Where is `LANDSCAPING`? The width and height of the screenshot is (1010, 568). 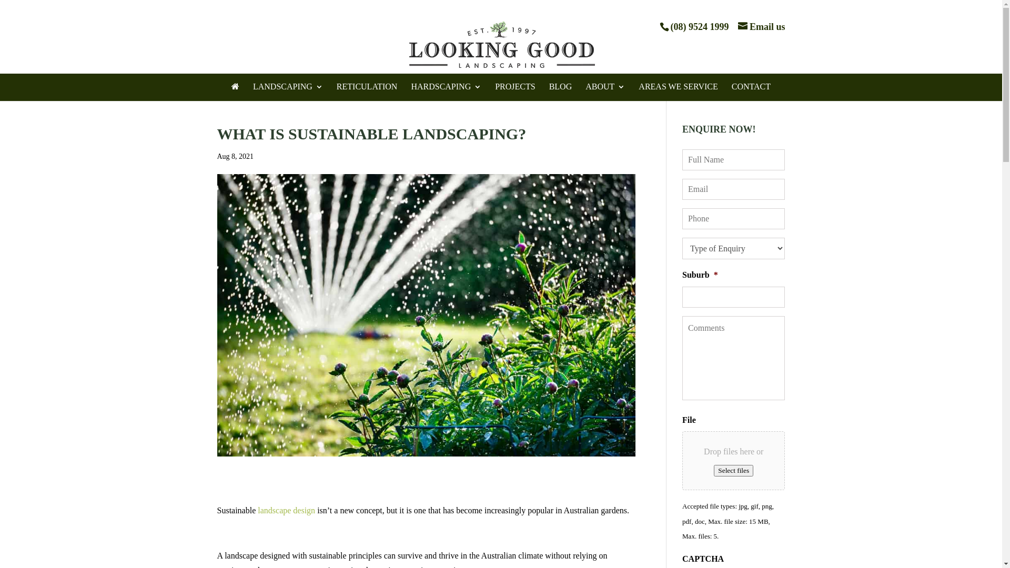 LANDSCAPING is located at coordinates (288, 88).